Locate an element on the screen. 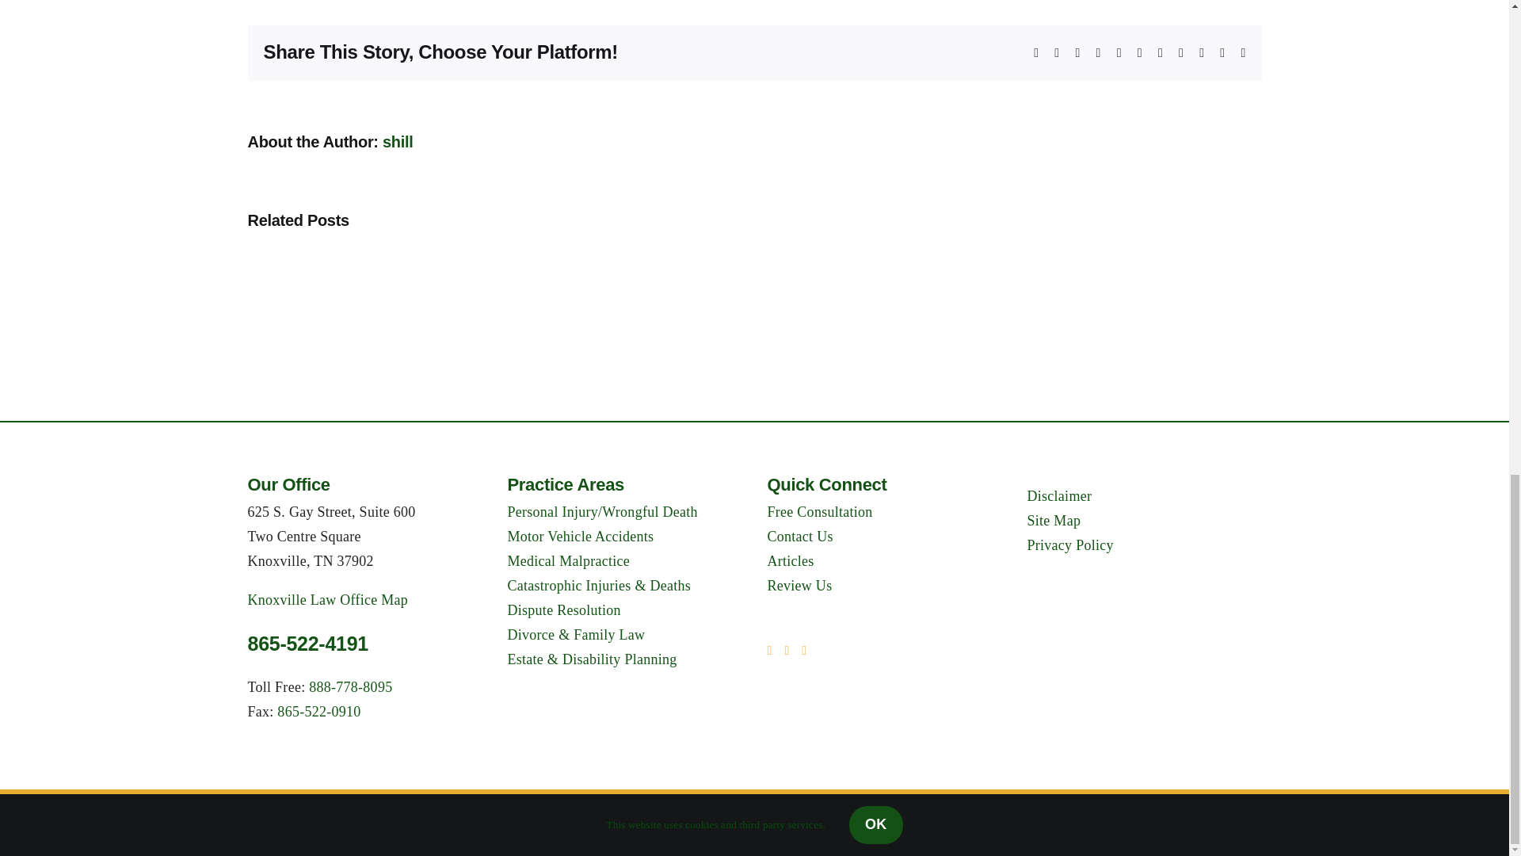 The image size is (1521, 856). Posts by shill is located at coordinates (398, 142).